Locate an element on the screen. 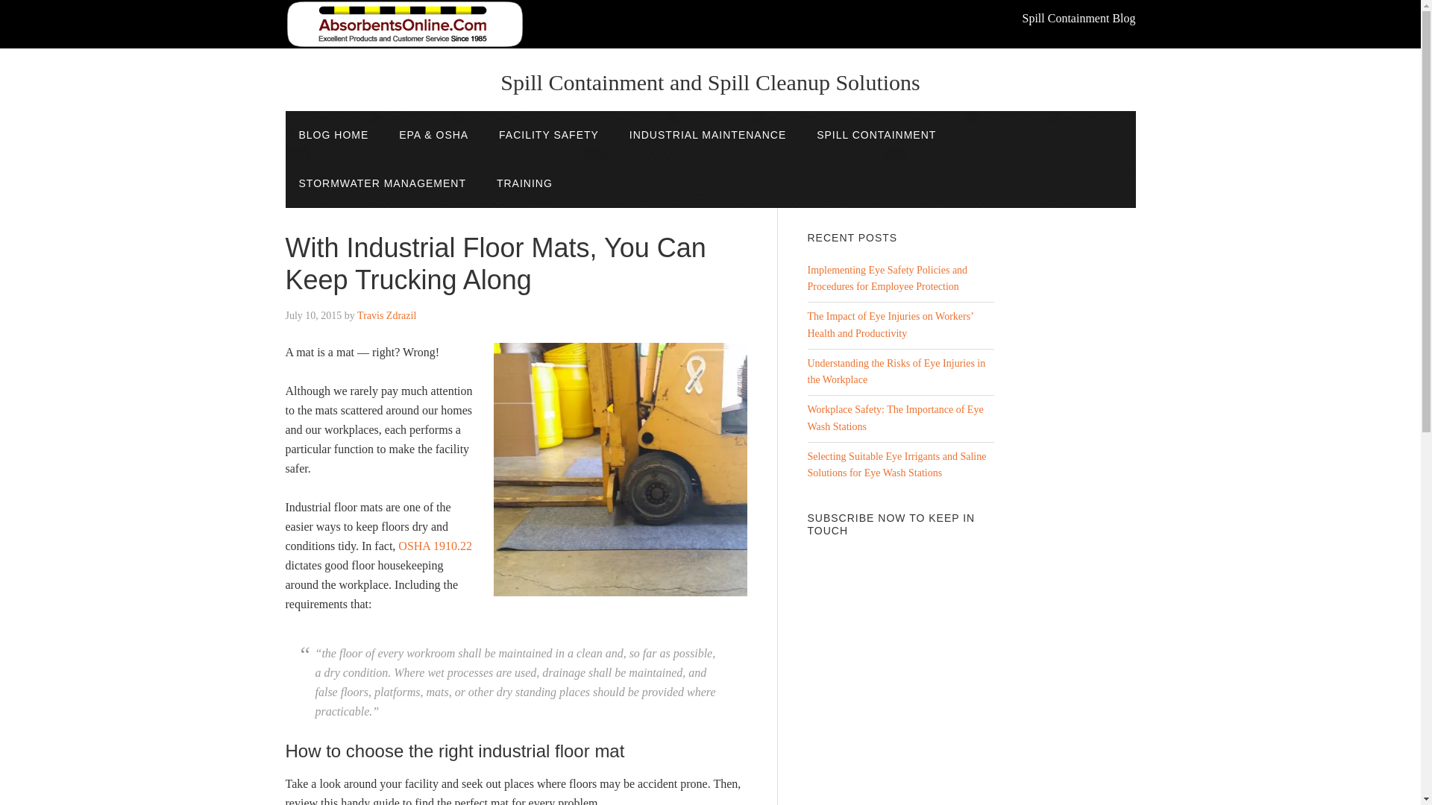 Image resolution: width=1432 pixels, height=805 pixels. FACILITY SAFETY is located at coordinates (549, 135).